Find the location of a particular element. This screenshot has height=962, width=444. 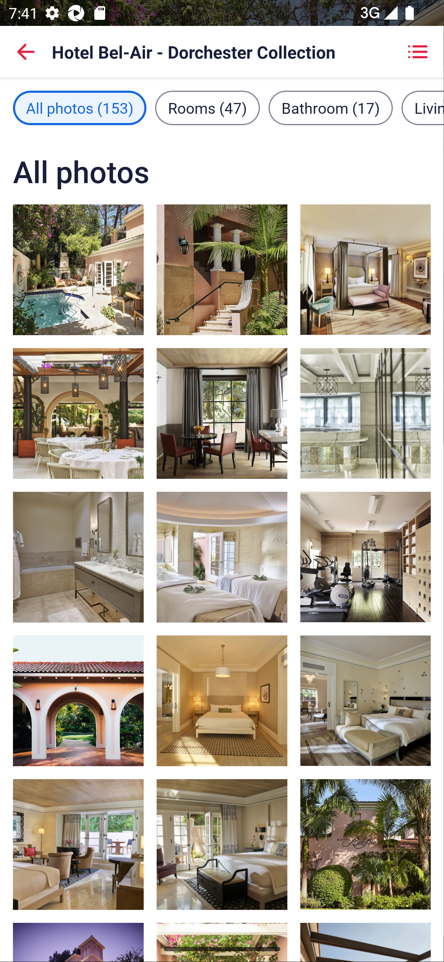

Gym, image is located at coordinates (365, 557).